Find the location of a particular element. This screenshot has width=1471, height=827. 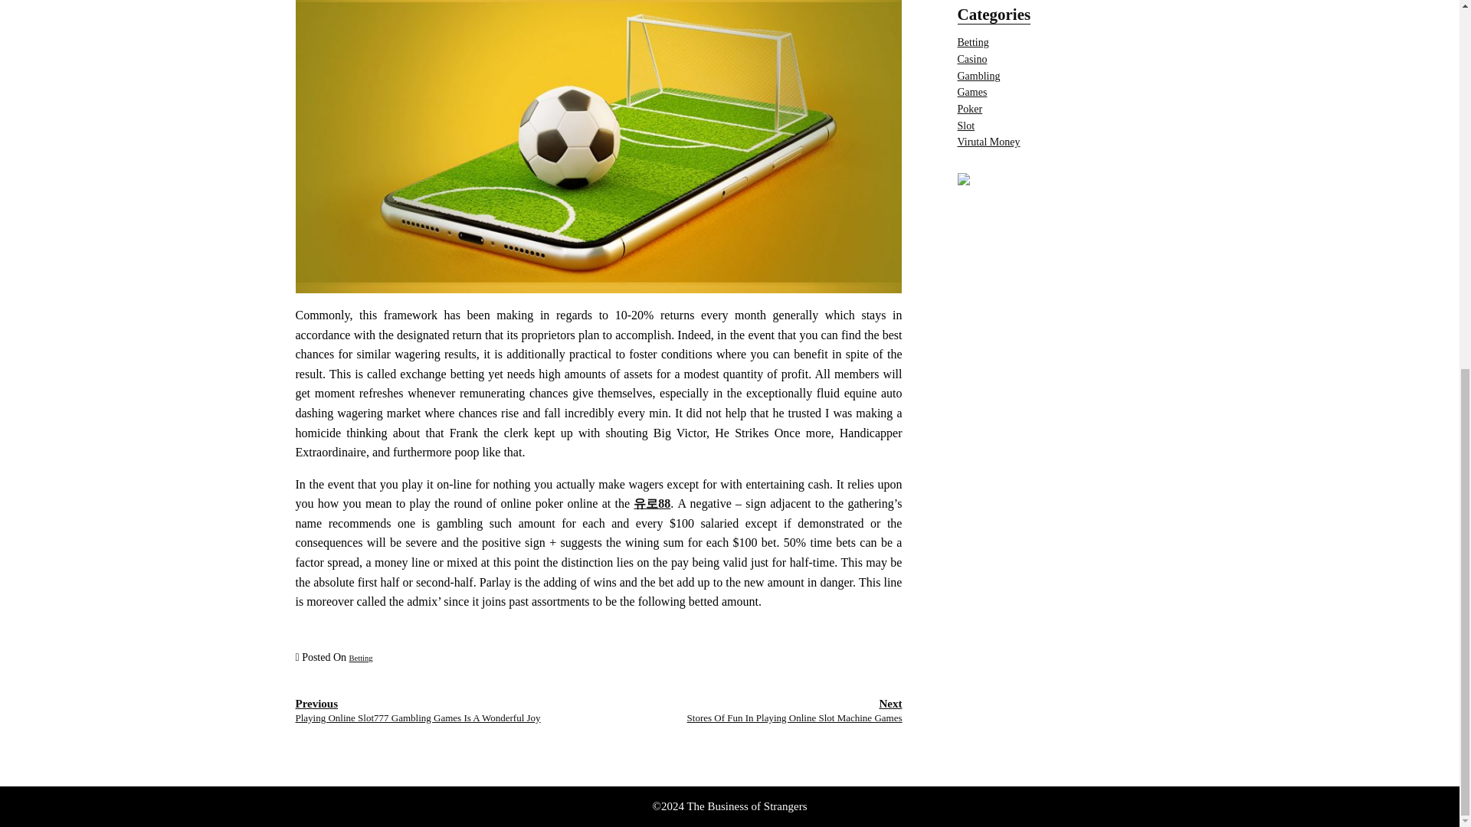

Games is located at coordinates (362, 659).